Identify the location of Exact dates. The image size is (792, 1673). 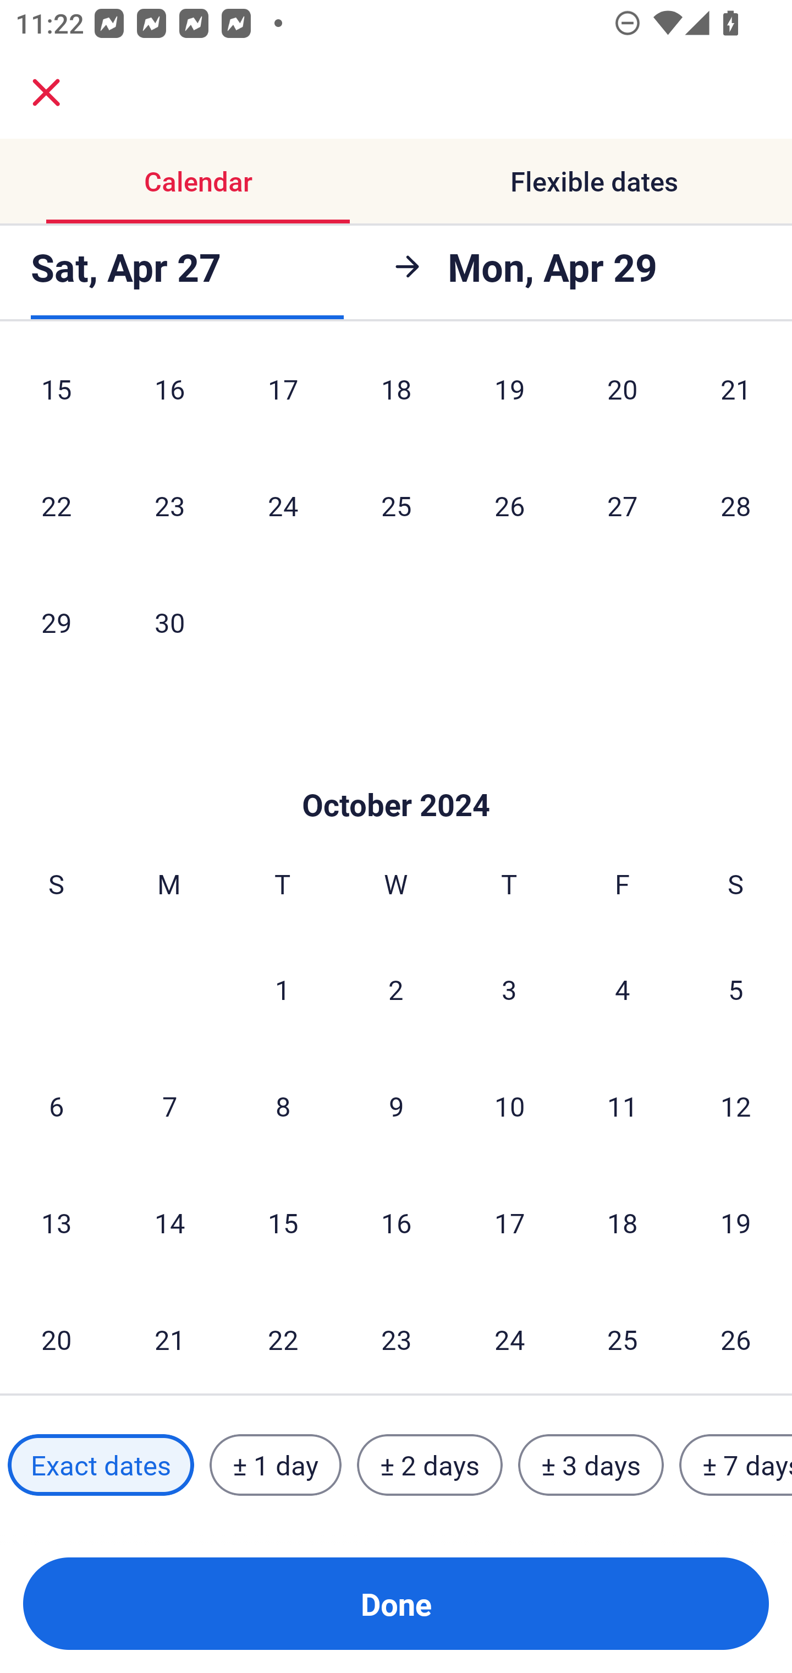
(101, 1464).